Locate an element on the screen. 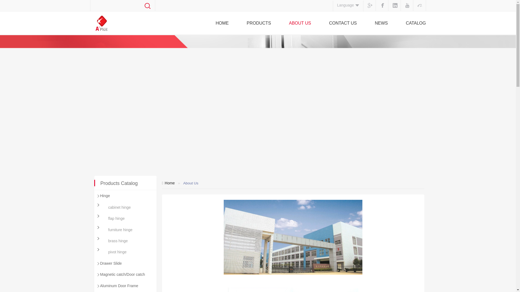 This screenshot has height=292, width=520. CONTACT US is located at coordinates (343, 23).